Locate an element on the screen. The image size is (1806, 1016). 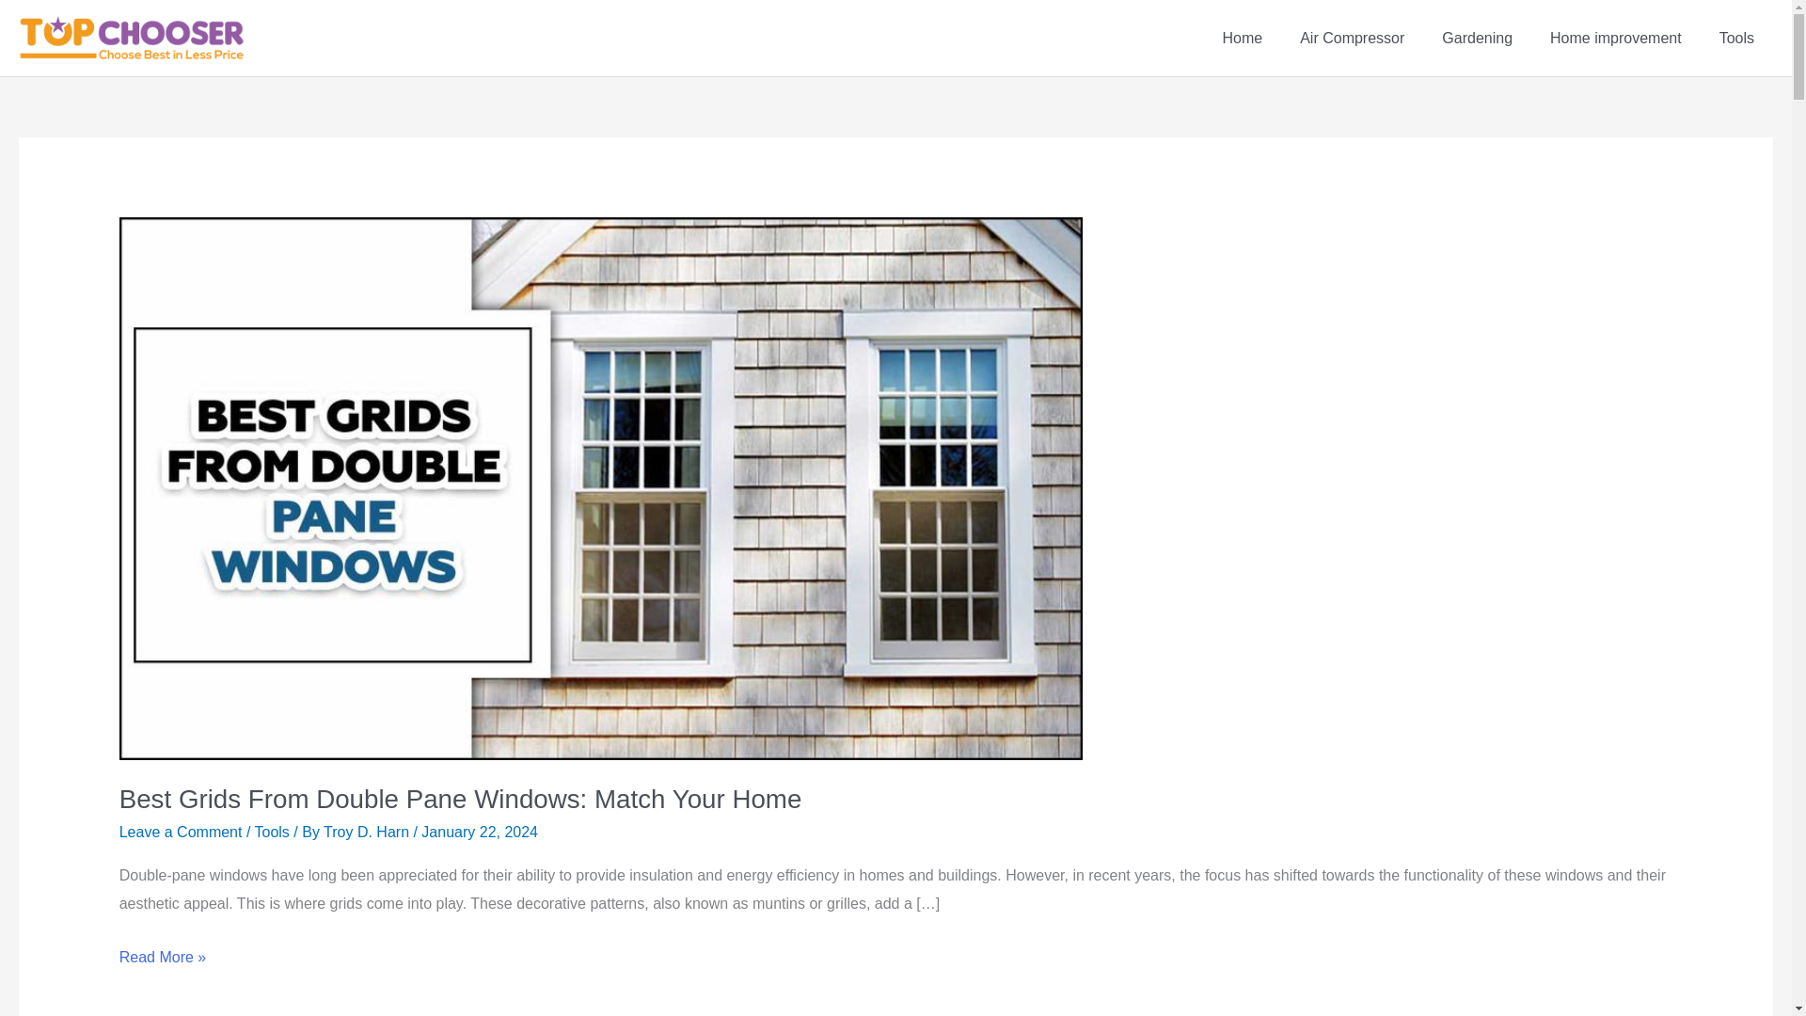
Home improvement is located at coordinates (1616, 38).